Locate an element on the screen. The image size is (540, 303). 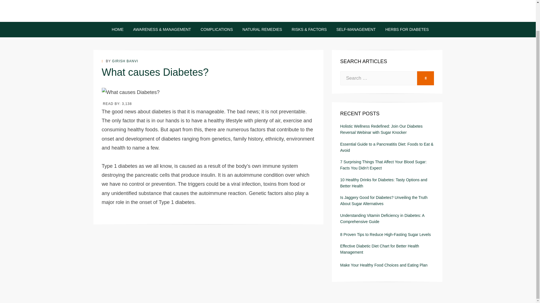
SEARCH is located at coordinates (425, 78).